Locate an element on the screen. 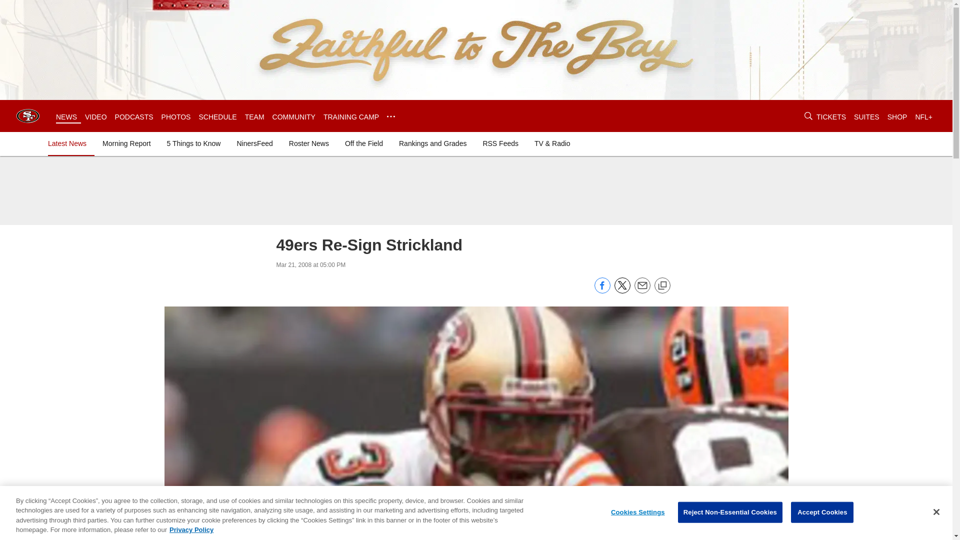 The image size is (960, 540). RSS Feeds is located at coordinates (500, 143).